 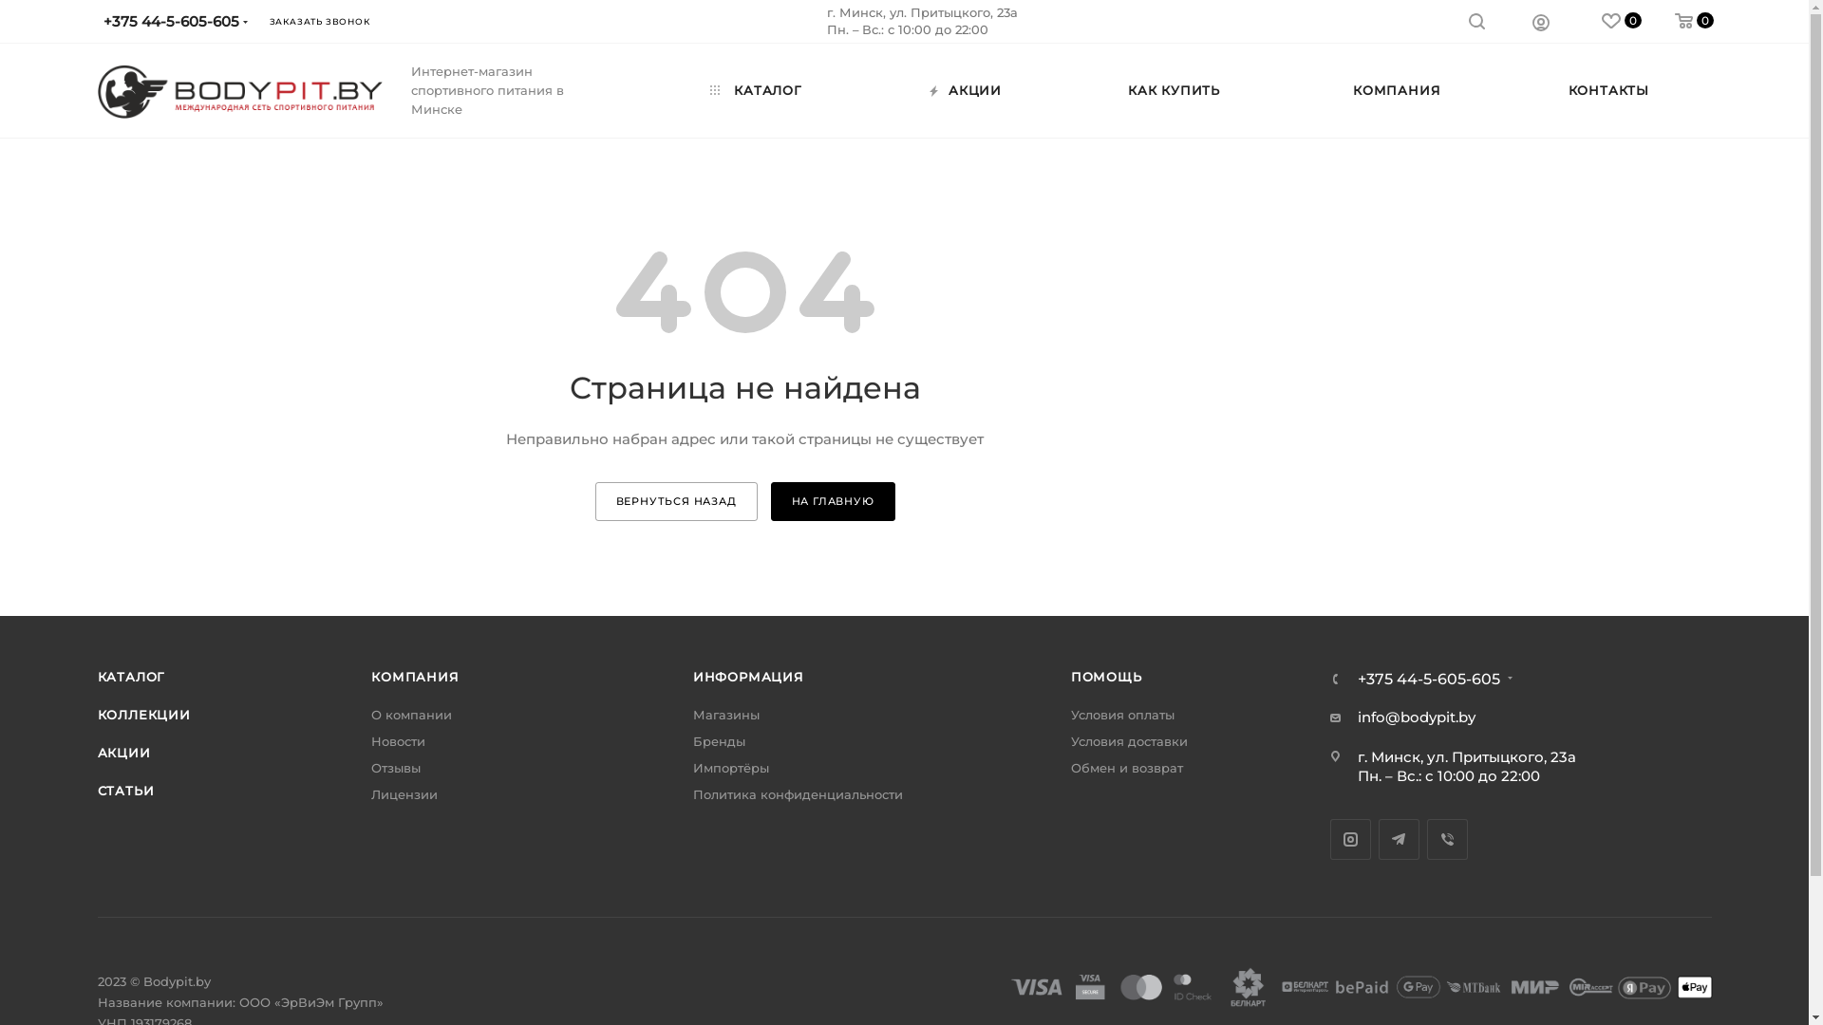 What do you see at coordinates (1605, 22) in the screenshot?
I see `0` at bounding box center [1605, 22].